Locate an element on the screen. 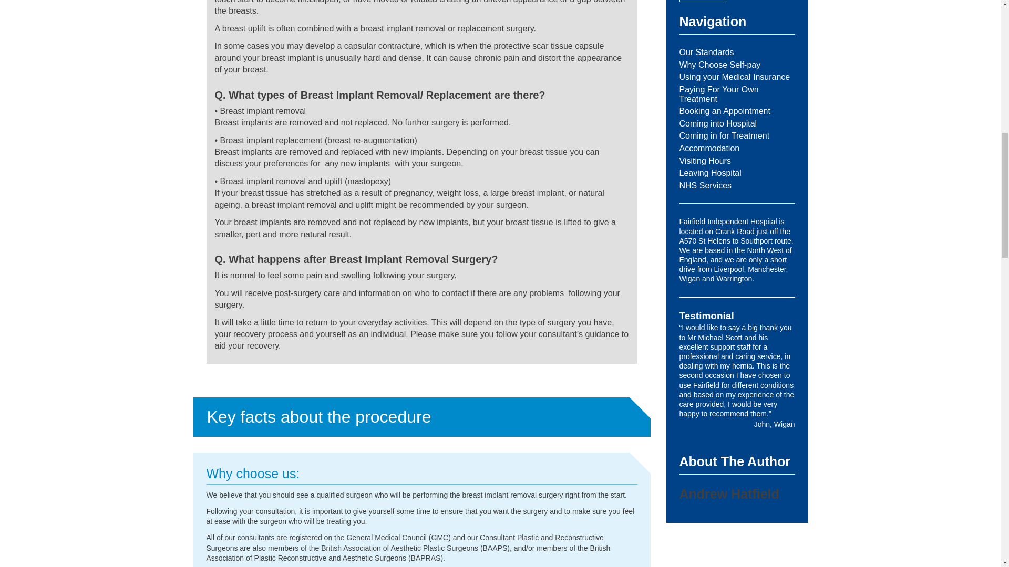 Image resolution: width=1009 pixels, height=567 pixels. Submit is located at coordinates (703, 1).